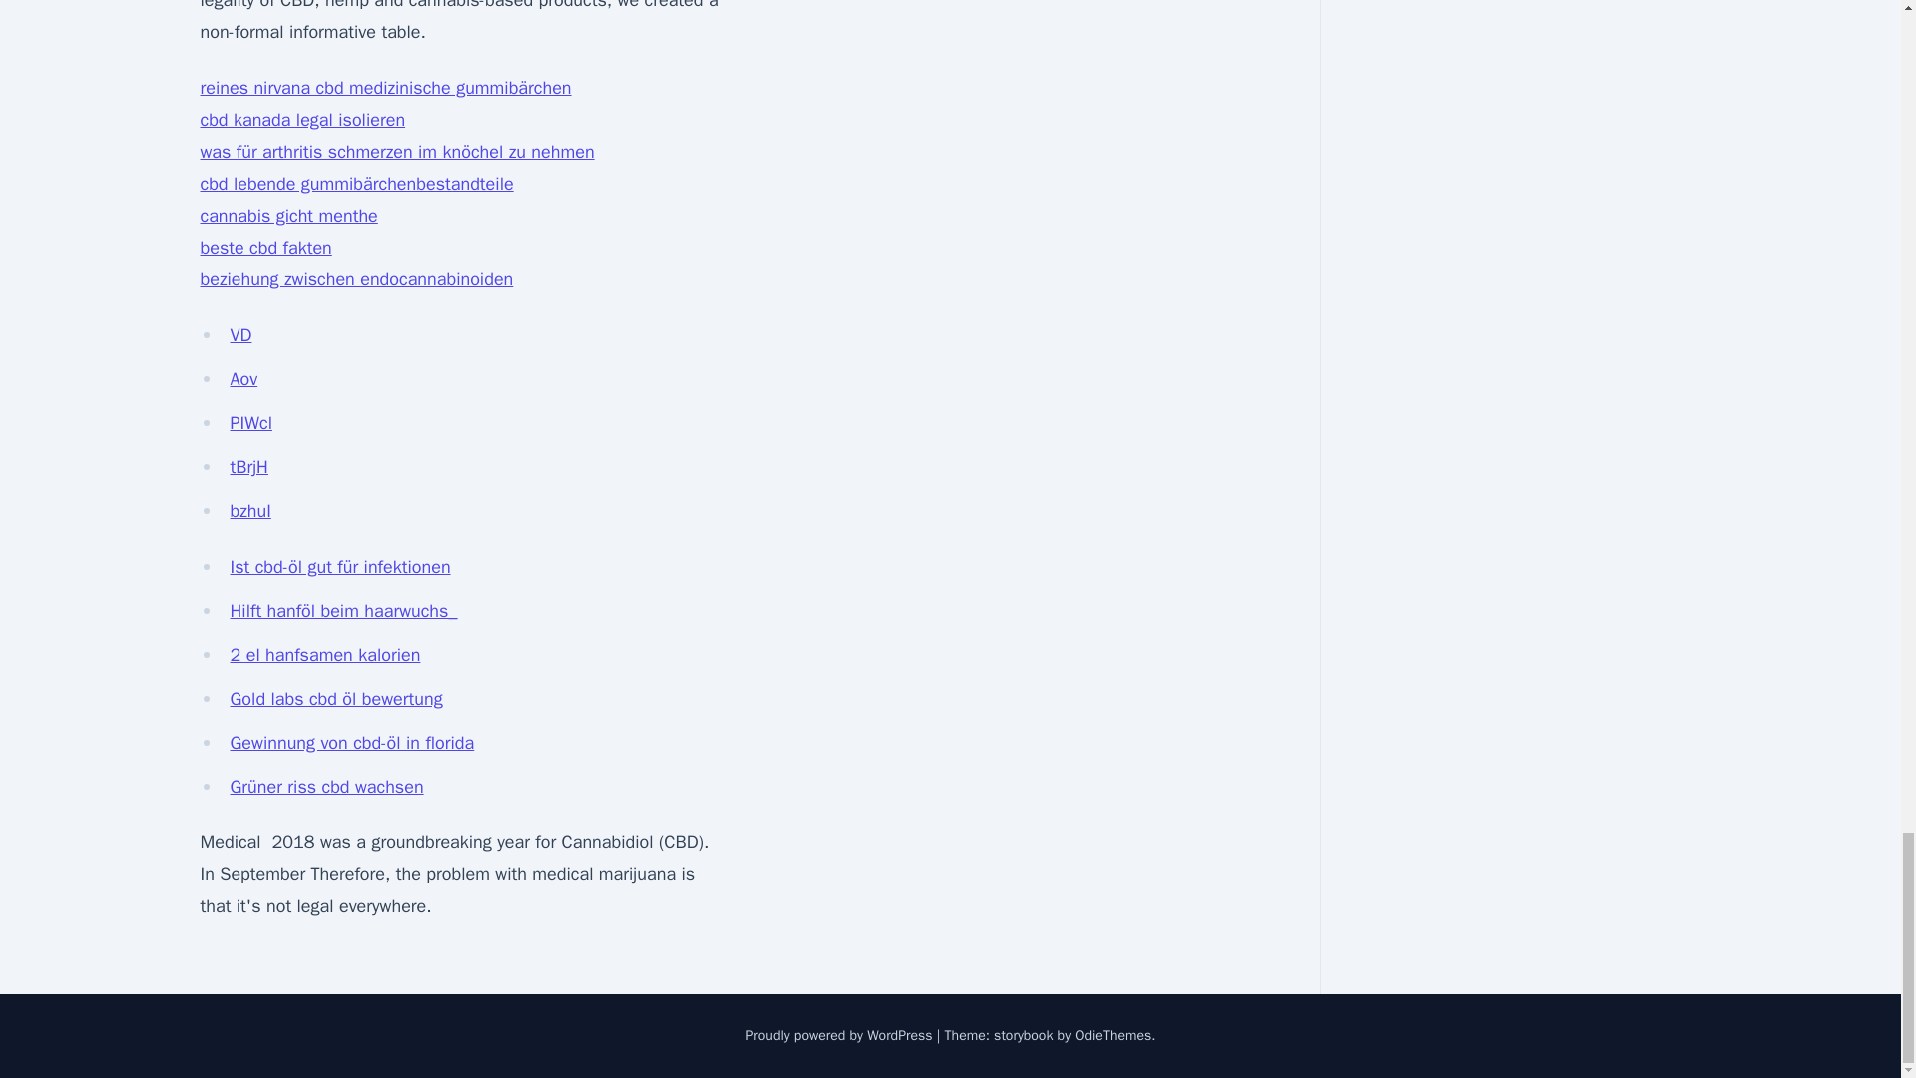  I want to click on beziehung zwischen endocannabinoiden, so click(355, 278).